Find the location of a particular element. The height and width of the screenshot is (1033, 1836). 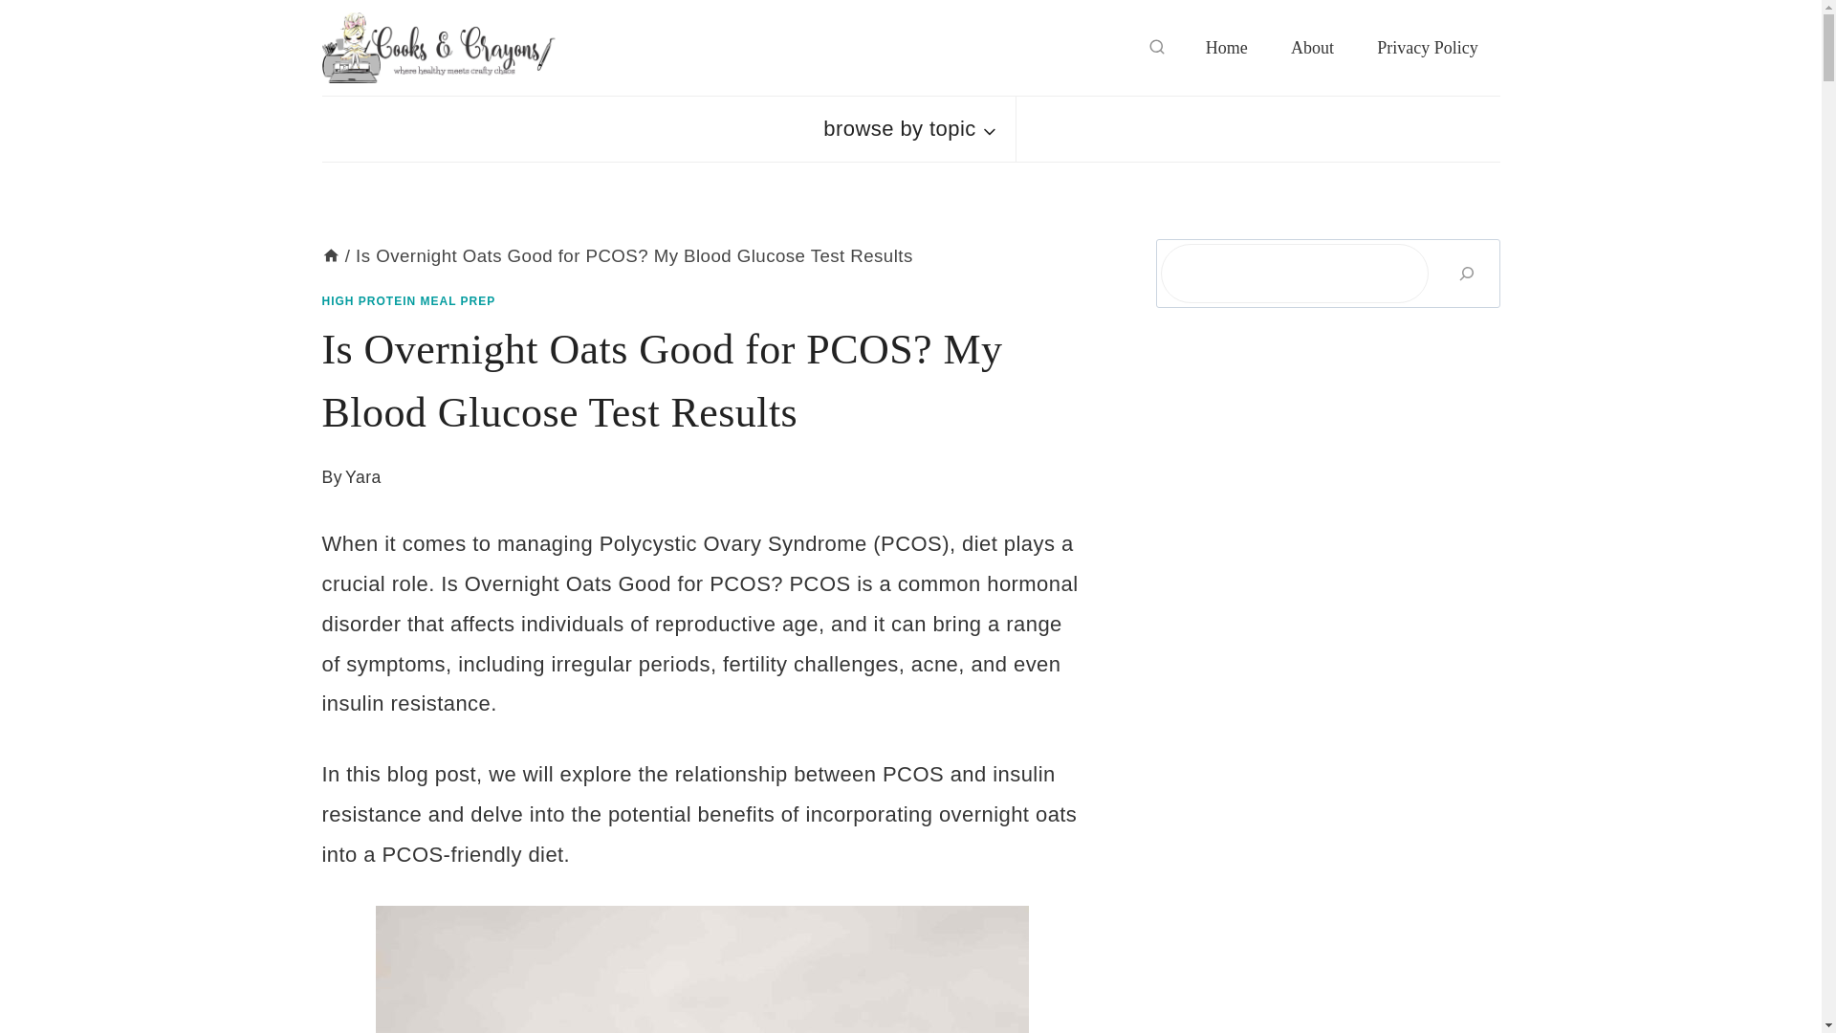

Privacy Policy is located at coordinates (1428, 48).